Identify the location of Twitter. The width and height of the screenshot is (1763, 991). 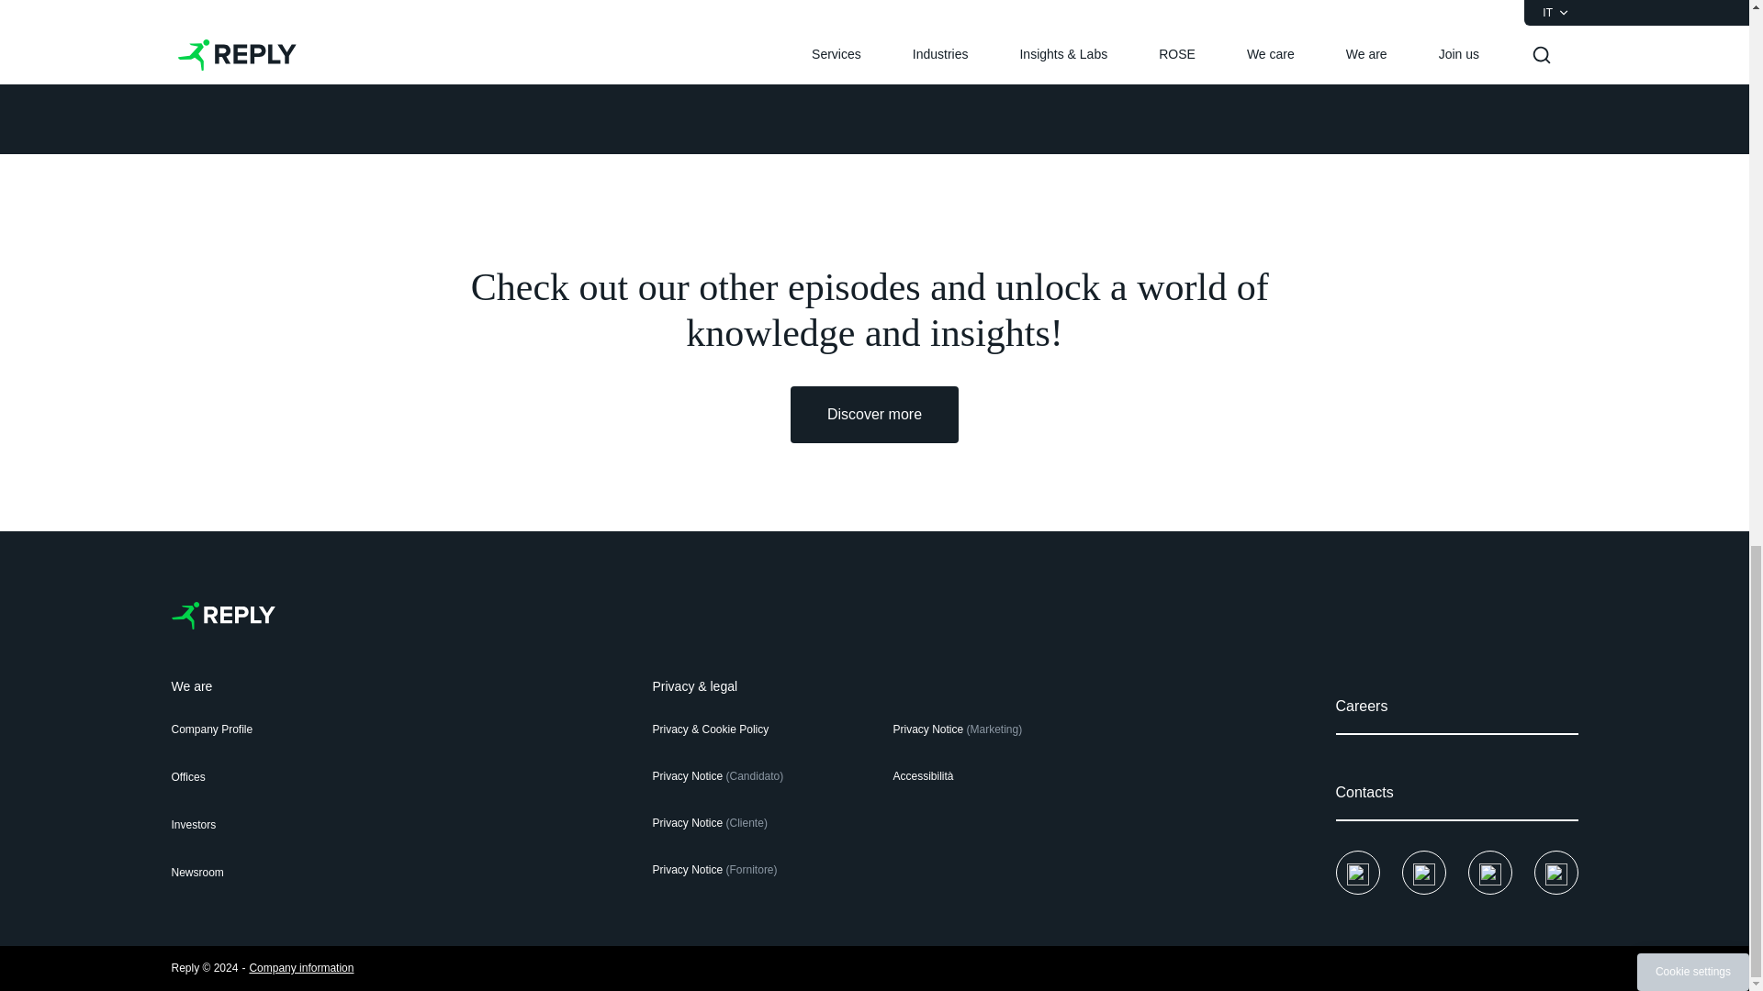
(1423, 872).